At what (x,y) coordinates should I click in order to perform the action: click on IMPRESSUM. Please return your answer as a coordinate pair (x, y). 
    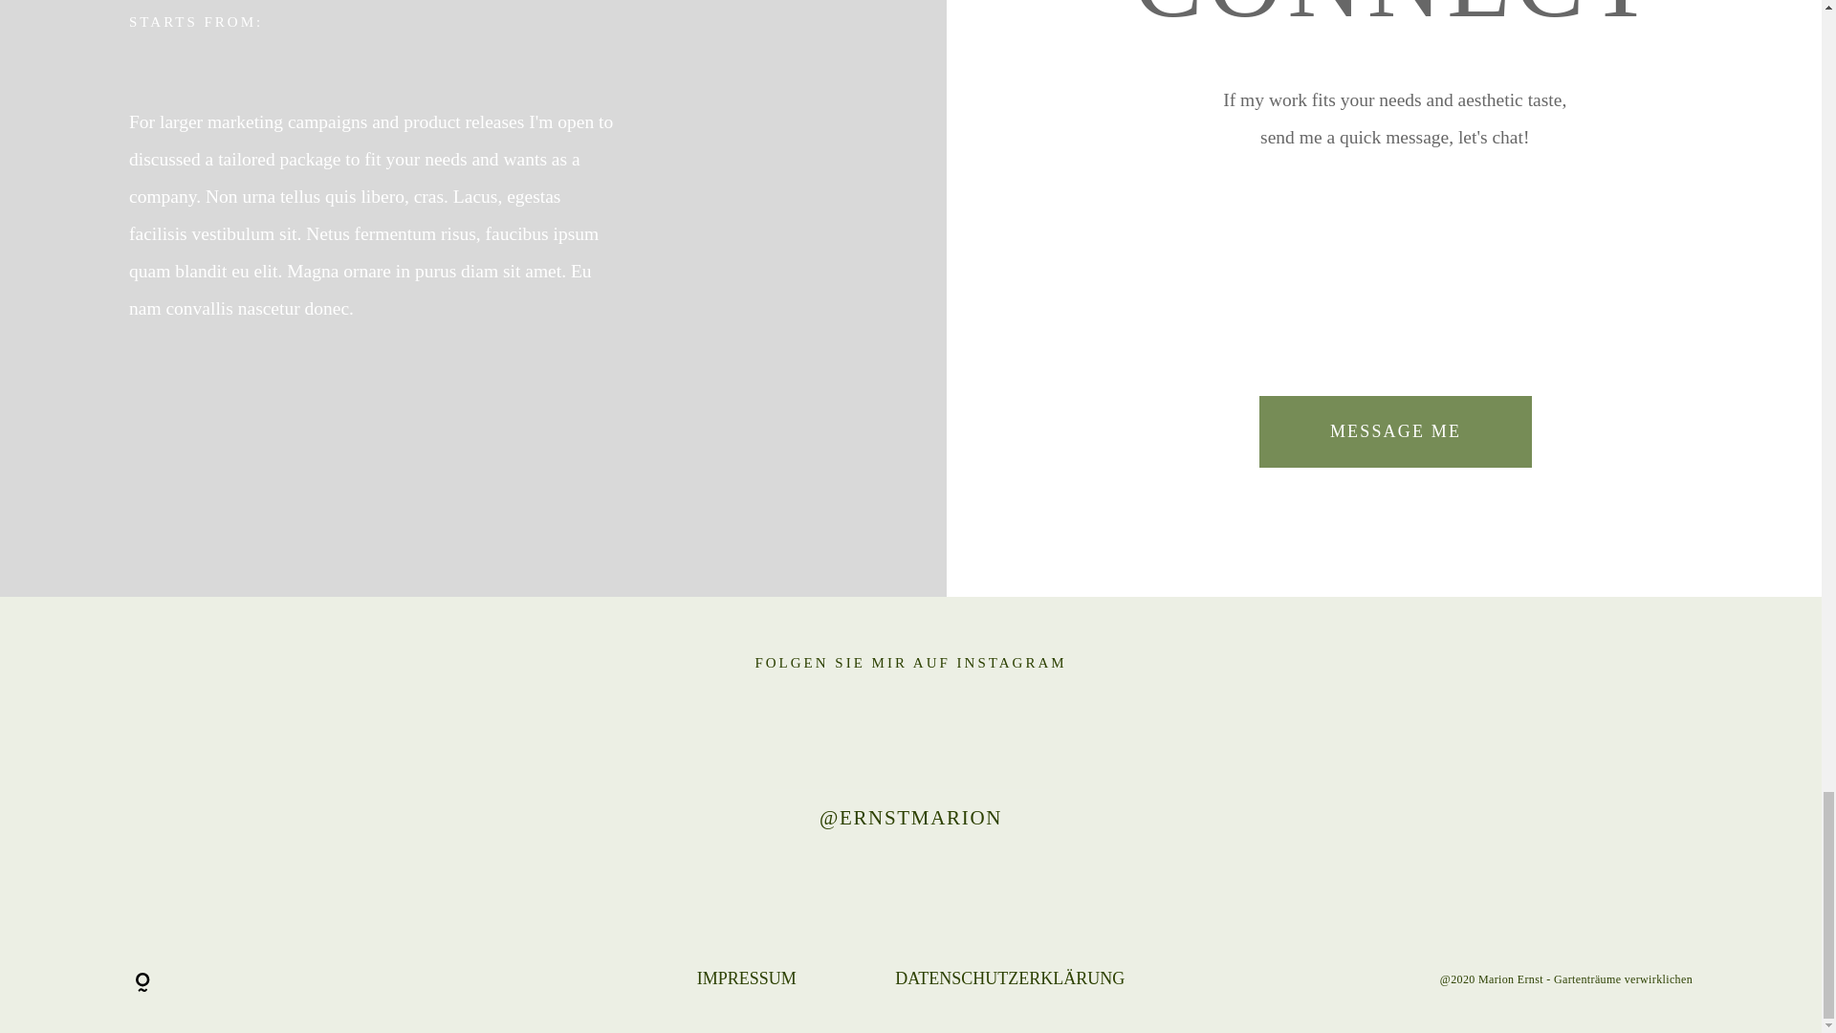
    Looking at the image, I should click on (747, 978).